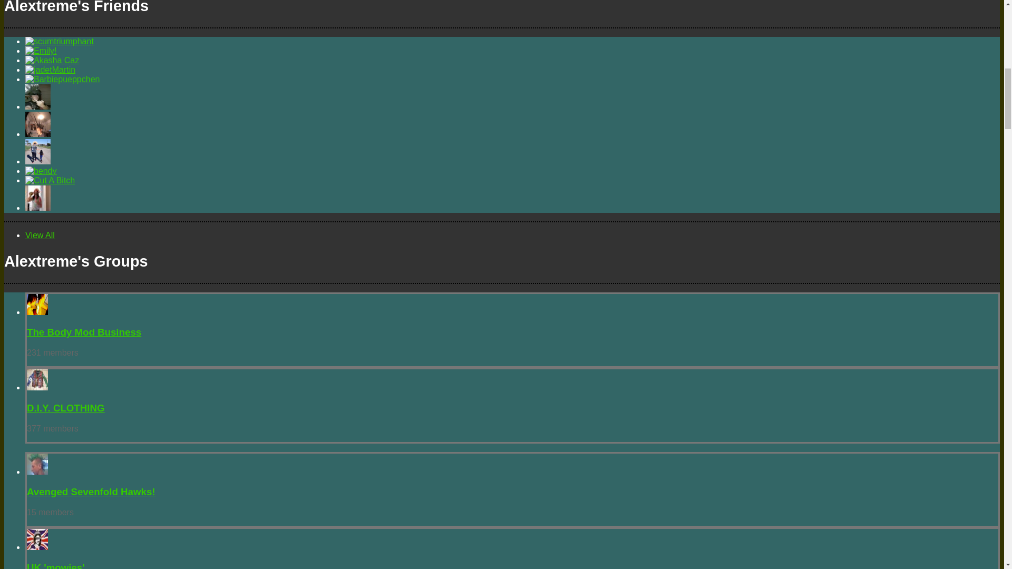 The width and height of the screenshot is (1012, 569). I want to click on Commie Scum, so click(38, 106).